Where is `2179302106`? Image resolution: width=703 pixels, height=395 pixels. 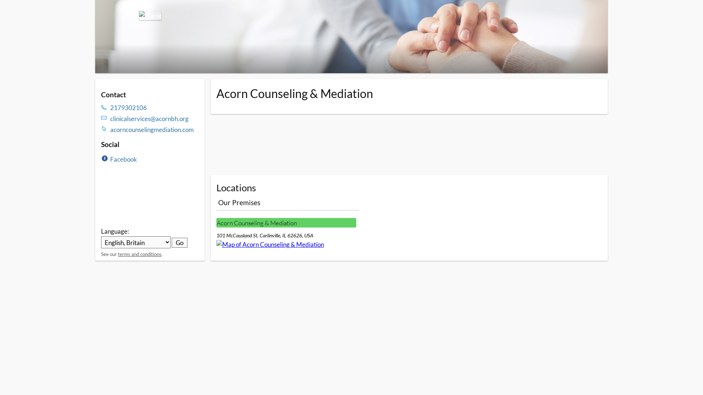
2179302106 is located at coordinates (155, 108).